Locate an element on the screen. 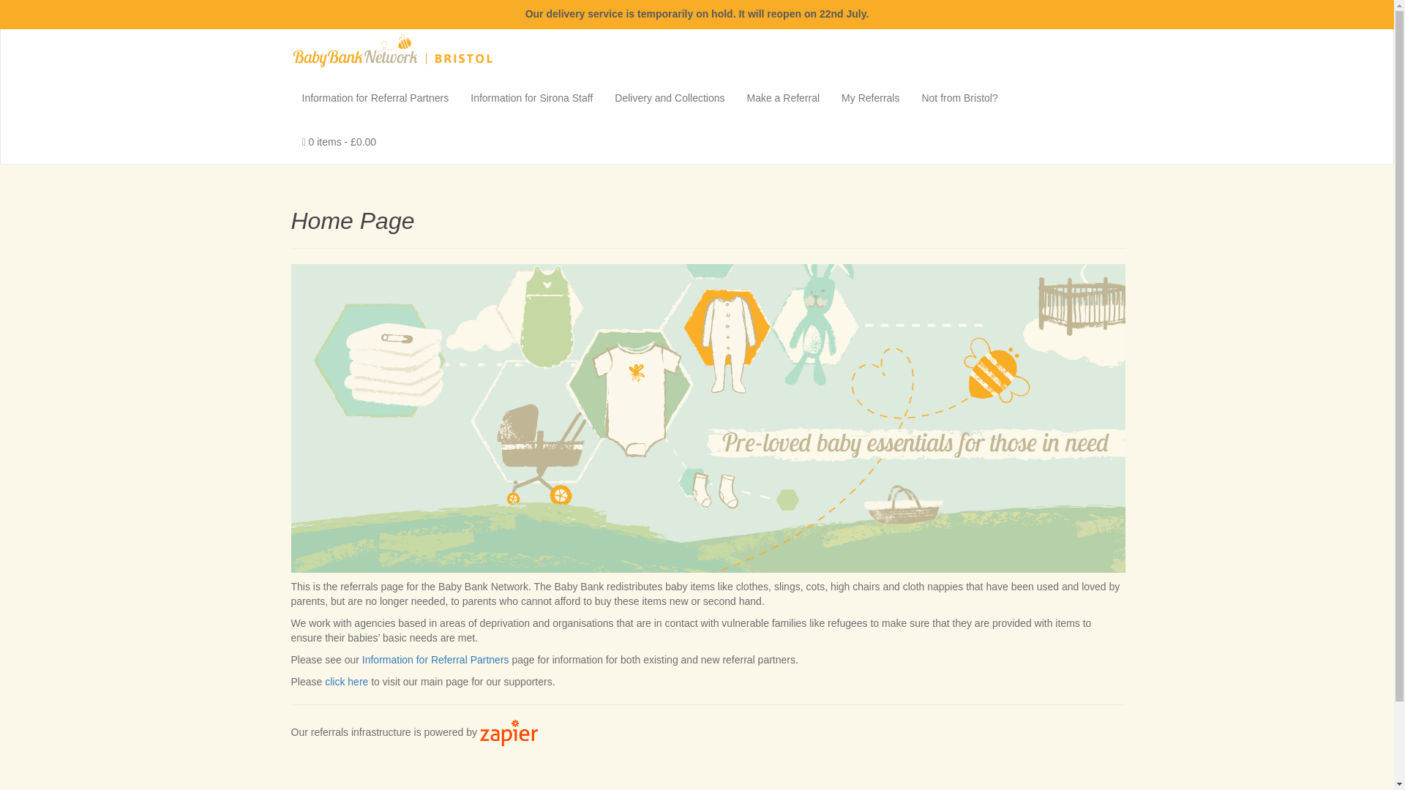  Information for Sirona Staff is located at coordinates (531, 98).